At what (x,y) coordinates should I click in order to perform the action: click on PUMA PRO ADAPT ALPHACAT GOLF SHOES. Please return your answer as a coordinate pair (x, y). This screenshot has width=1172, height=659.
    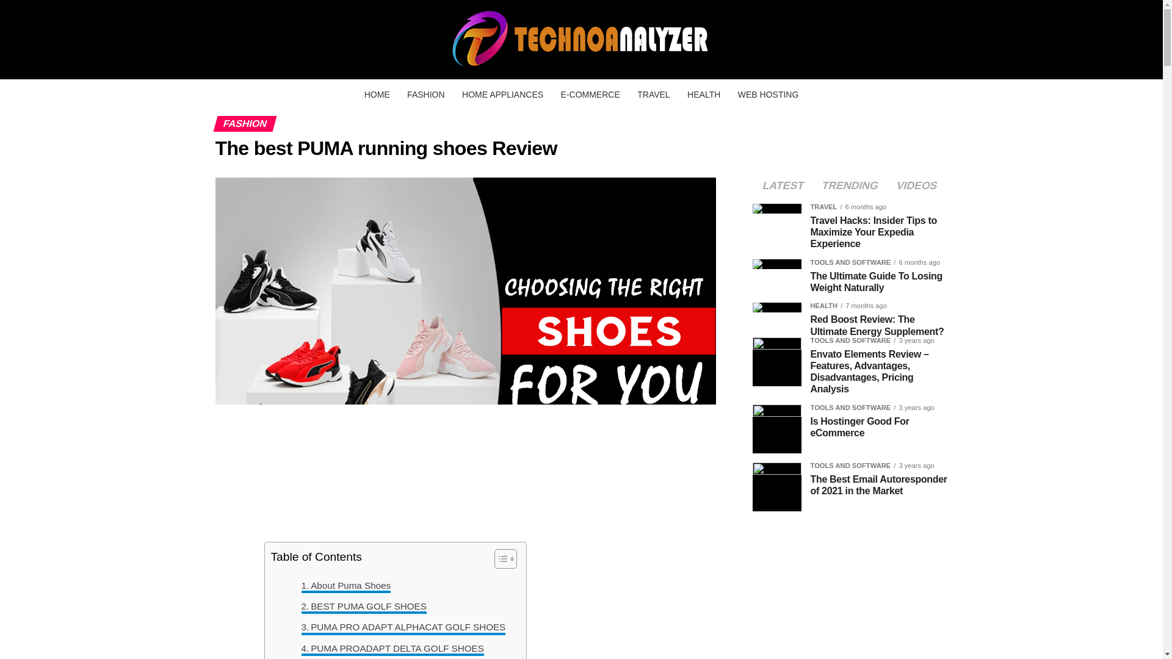
    Looking at the image, I should click on (403, 627).